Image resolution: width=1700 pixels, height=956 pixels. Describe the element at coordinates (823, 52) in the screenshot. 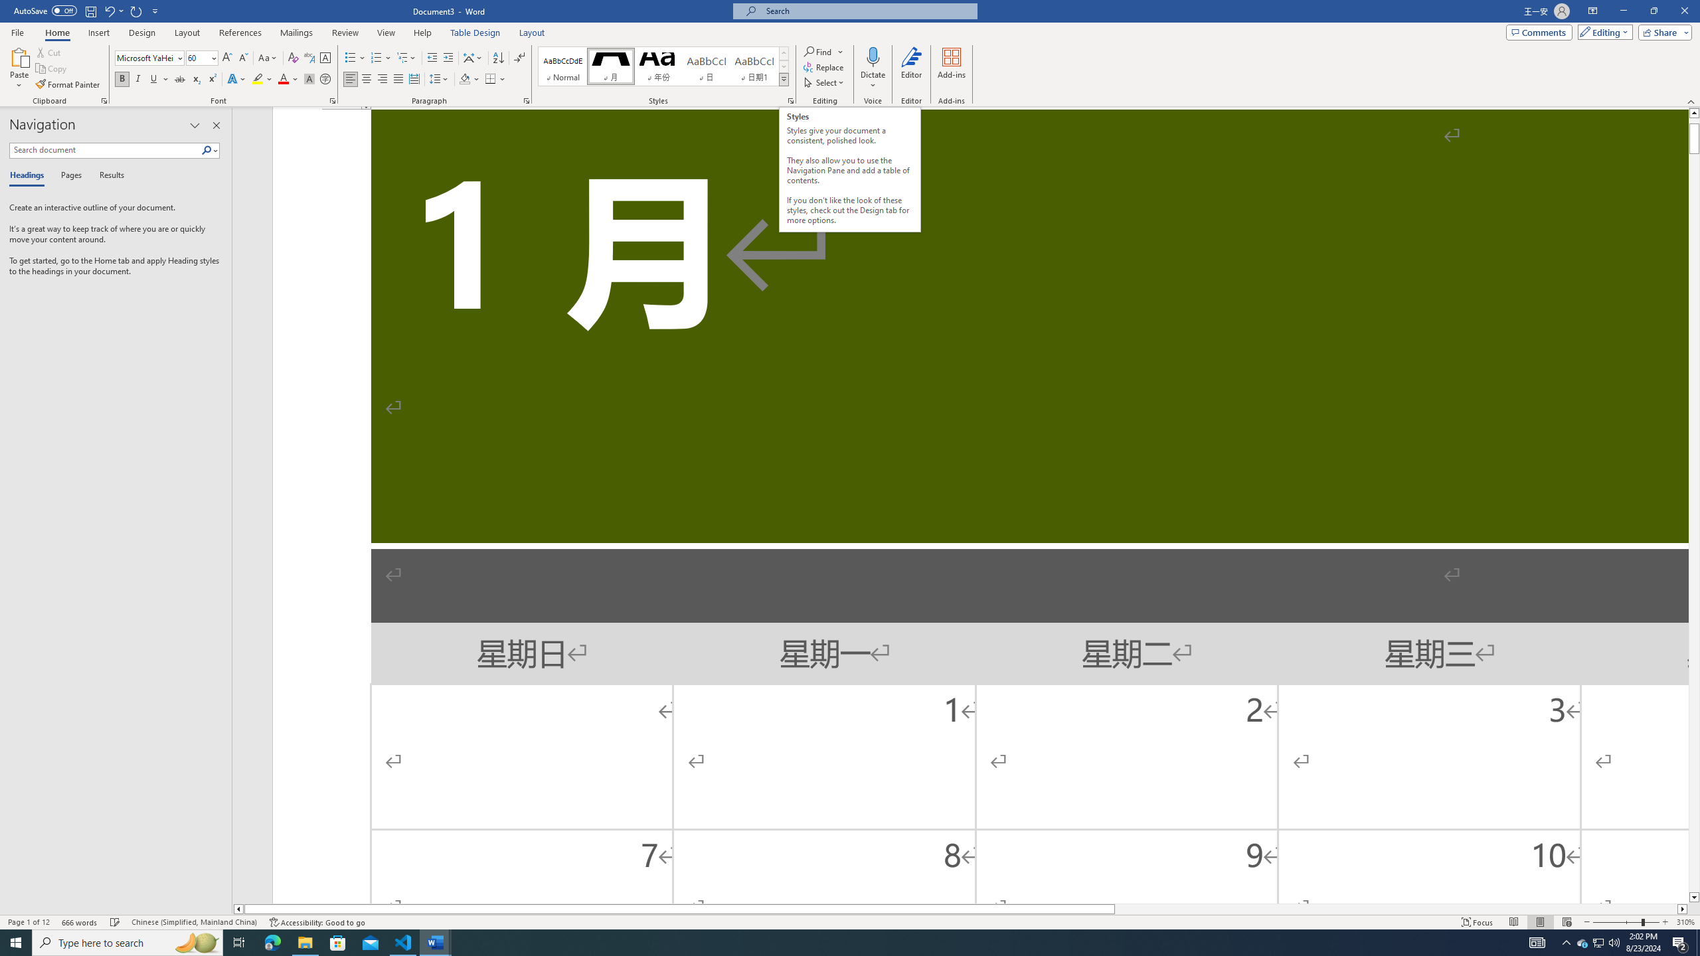

I see `Find` at that location.